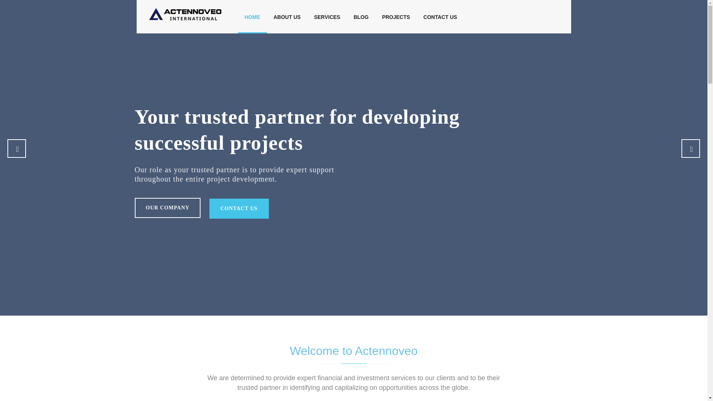  What do you see at coordinates (167, 208) in the screenshot?
I see `OUR COMPANY` at bounding box center [167, 208].